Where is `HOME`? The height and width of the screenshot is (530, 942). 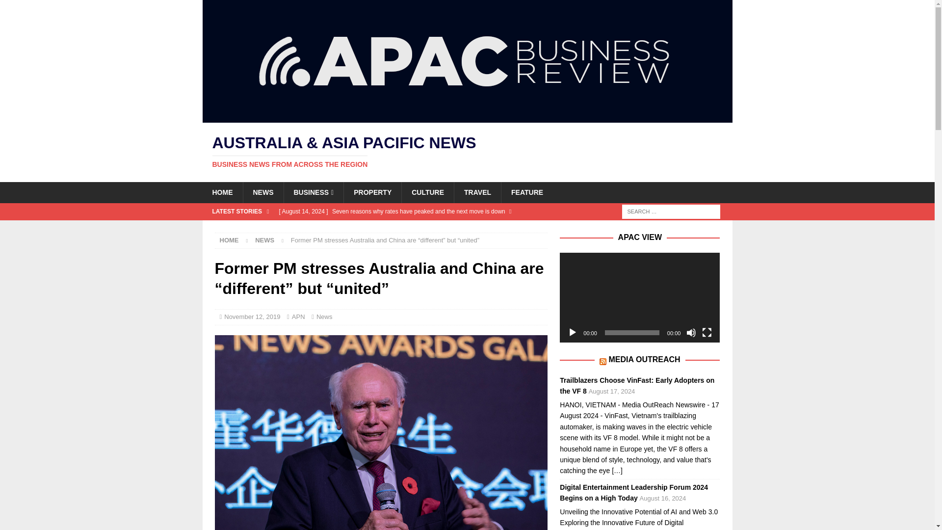 HOME is located at coordinates (222, 192).